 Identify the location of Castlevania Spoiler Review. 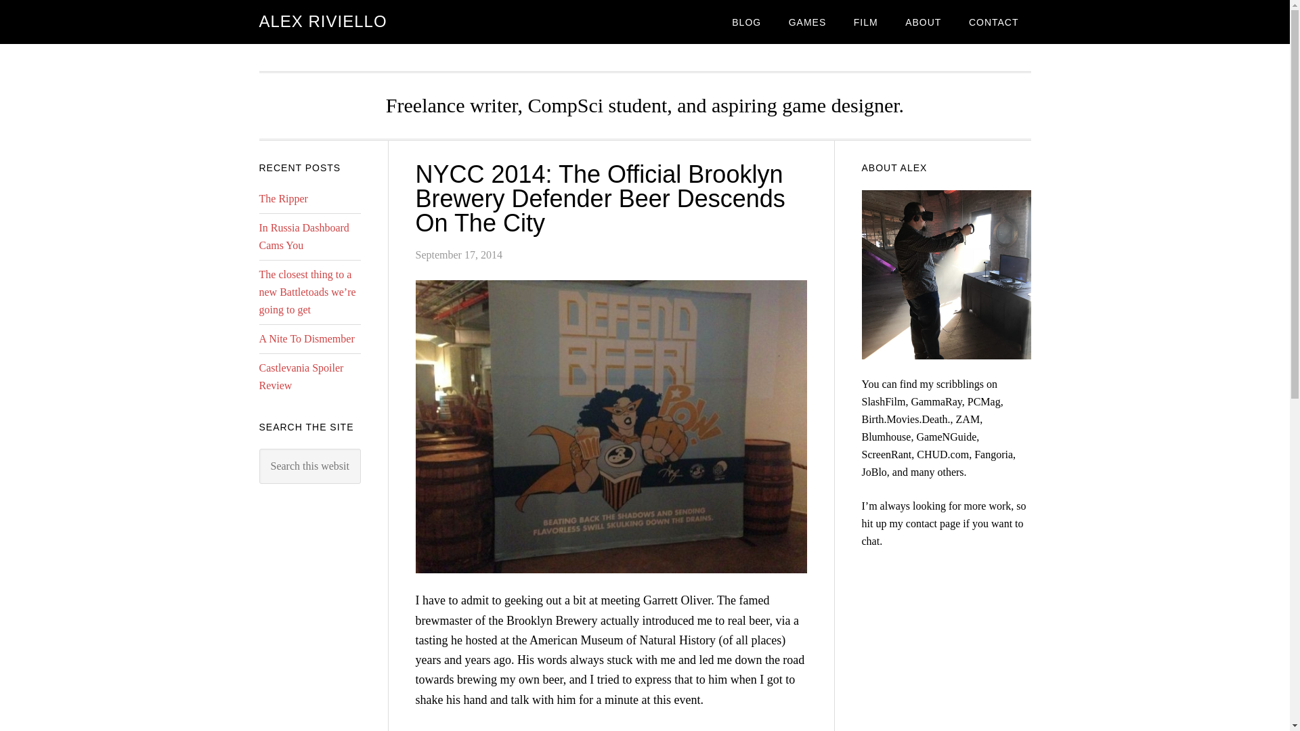
(301, 376).